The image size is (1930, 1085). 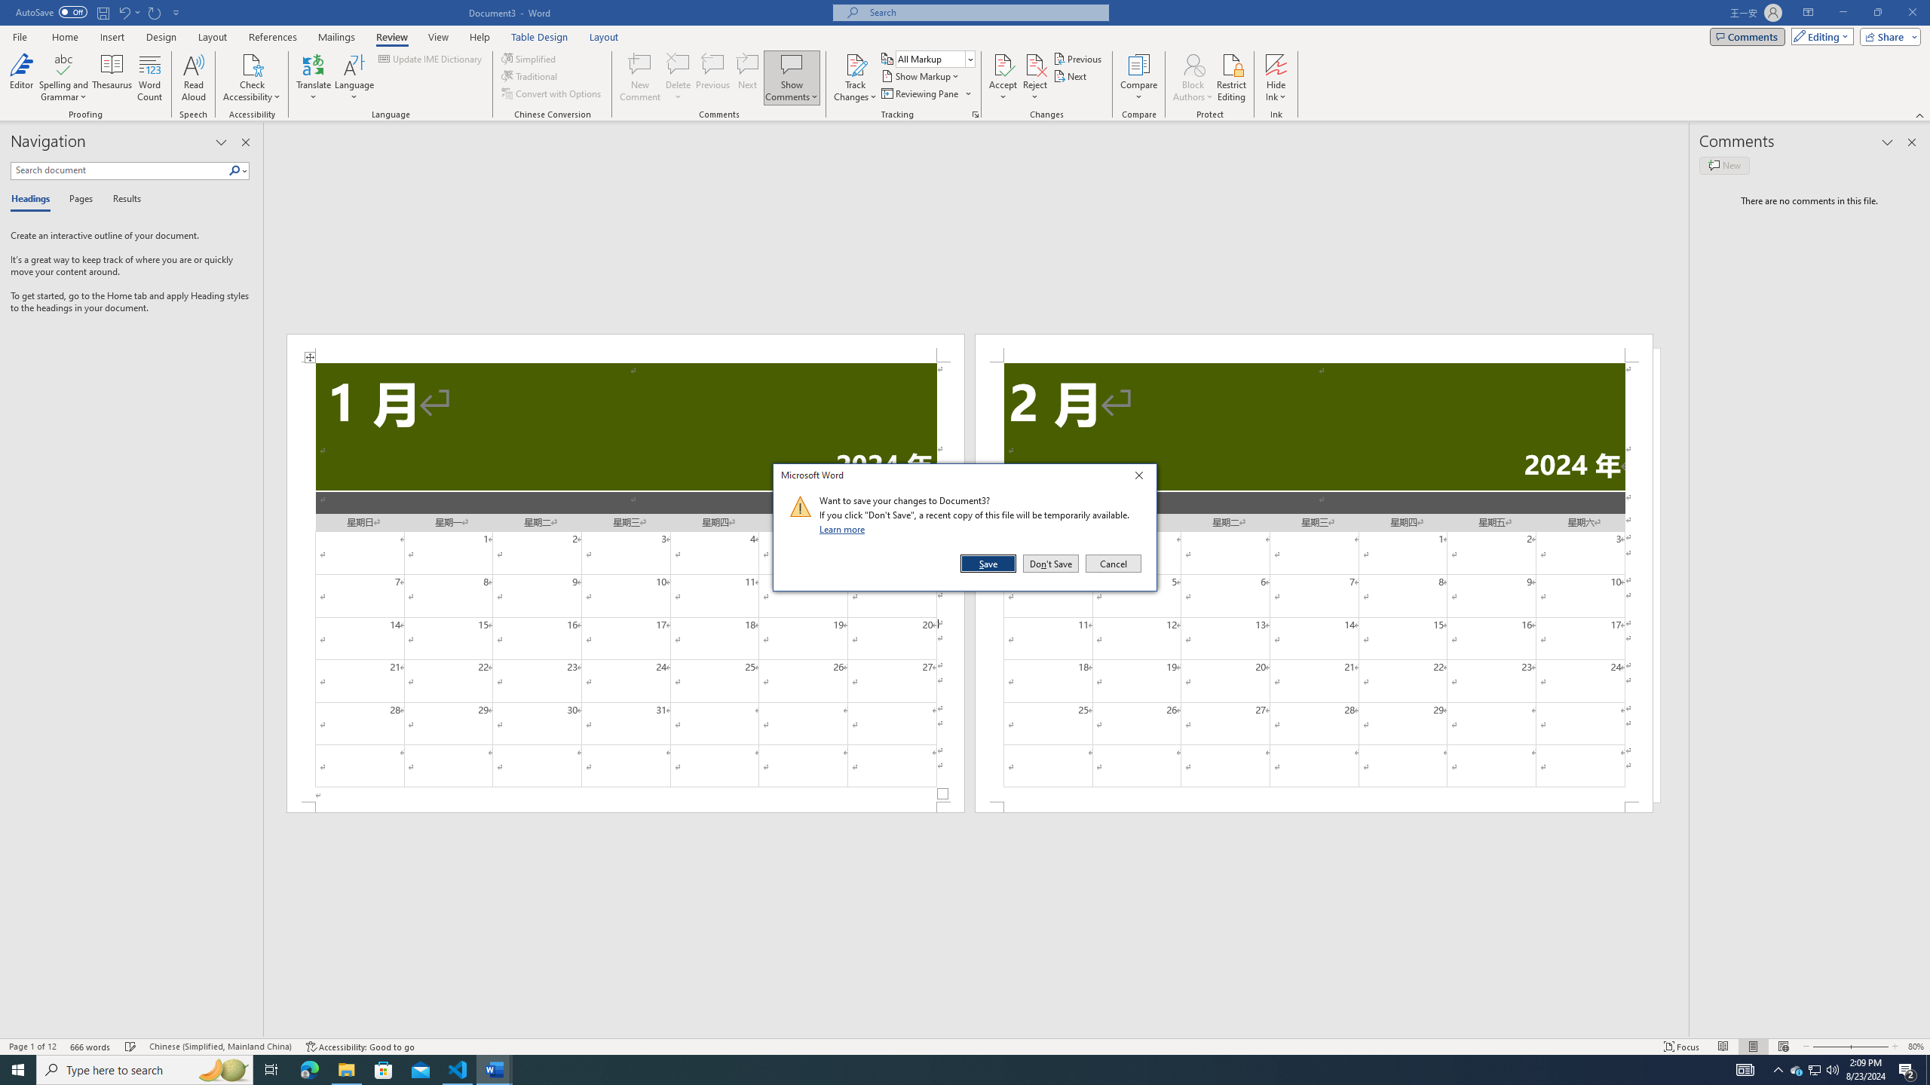 I want to click on Cancel, so click(x=1112, y=564).